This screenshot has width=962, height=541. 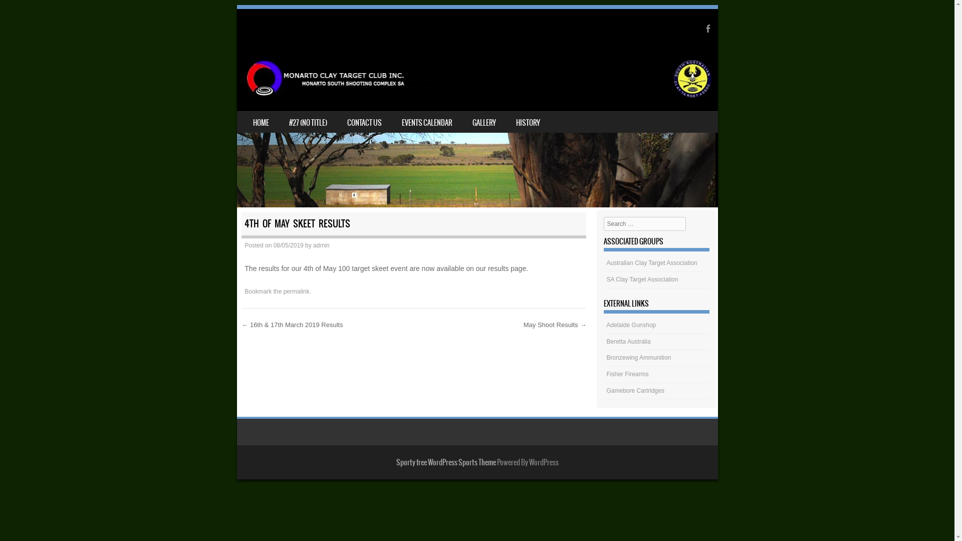 What do you see at coordinates (652, 263) in the screenshot?
I see `Australian Clay Target Association` at bounding box center [652, 263].